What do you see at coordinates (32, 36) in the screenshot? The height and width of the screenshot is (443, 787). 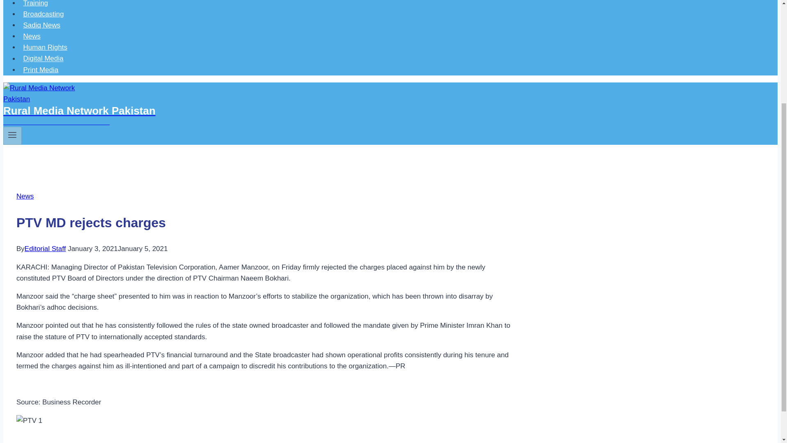 I see `News` at bounding box center [32, 36].